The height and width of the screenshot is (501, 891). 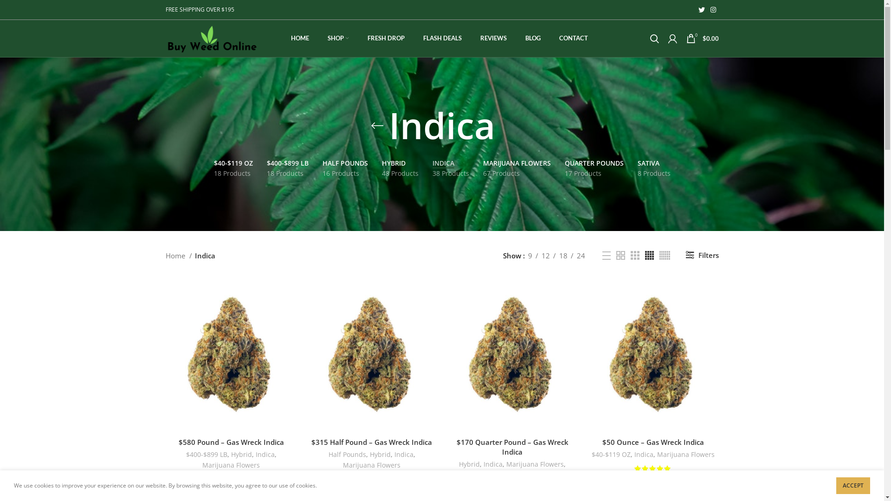 I want to click on FRESH DROP, so click(x=386, y=39).